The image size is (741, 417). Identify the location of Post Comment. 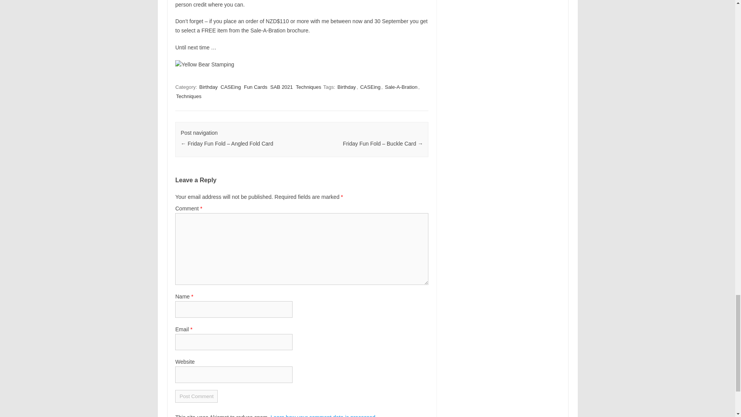
(196, 396).